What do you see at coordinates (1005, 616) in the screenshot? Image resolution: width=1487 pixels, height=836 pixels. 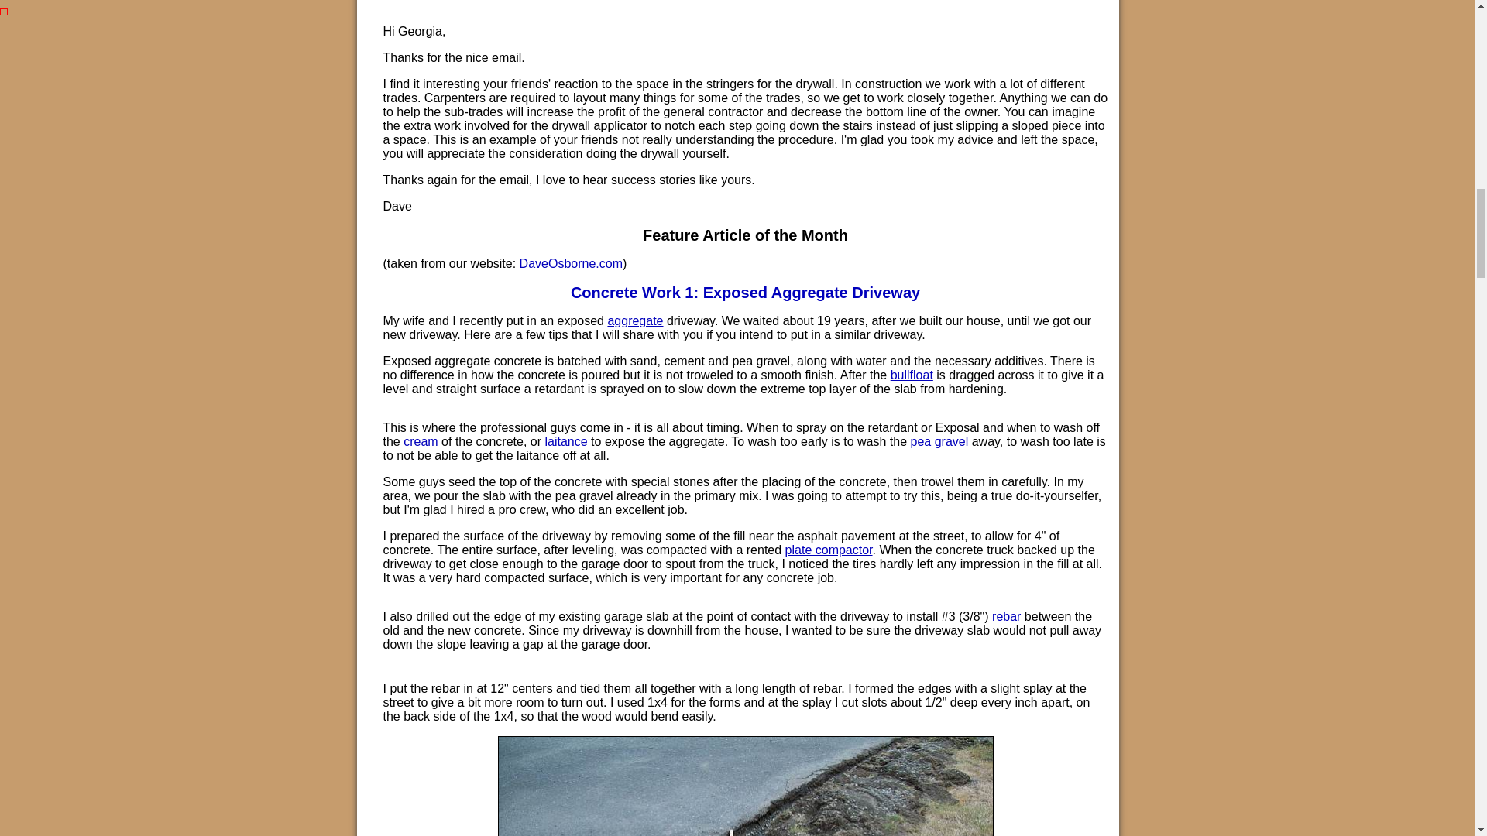 I see `rebar` at bounding box center [1005, 616].